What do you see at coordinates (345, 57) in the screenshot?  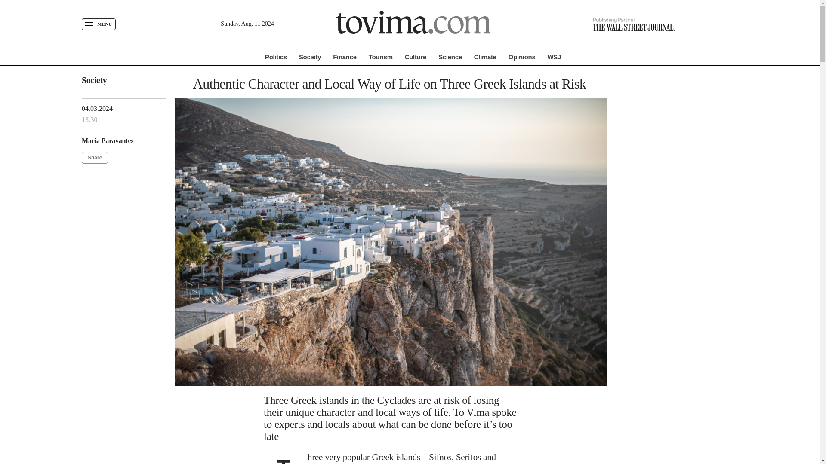 I see `Finance` at bounding box center [345, 57].